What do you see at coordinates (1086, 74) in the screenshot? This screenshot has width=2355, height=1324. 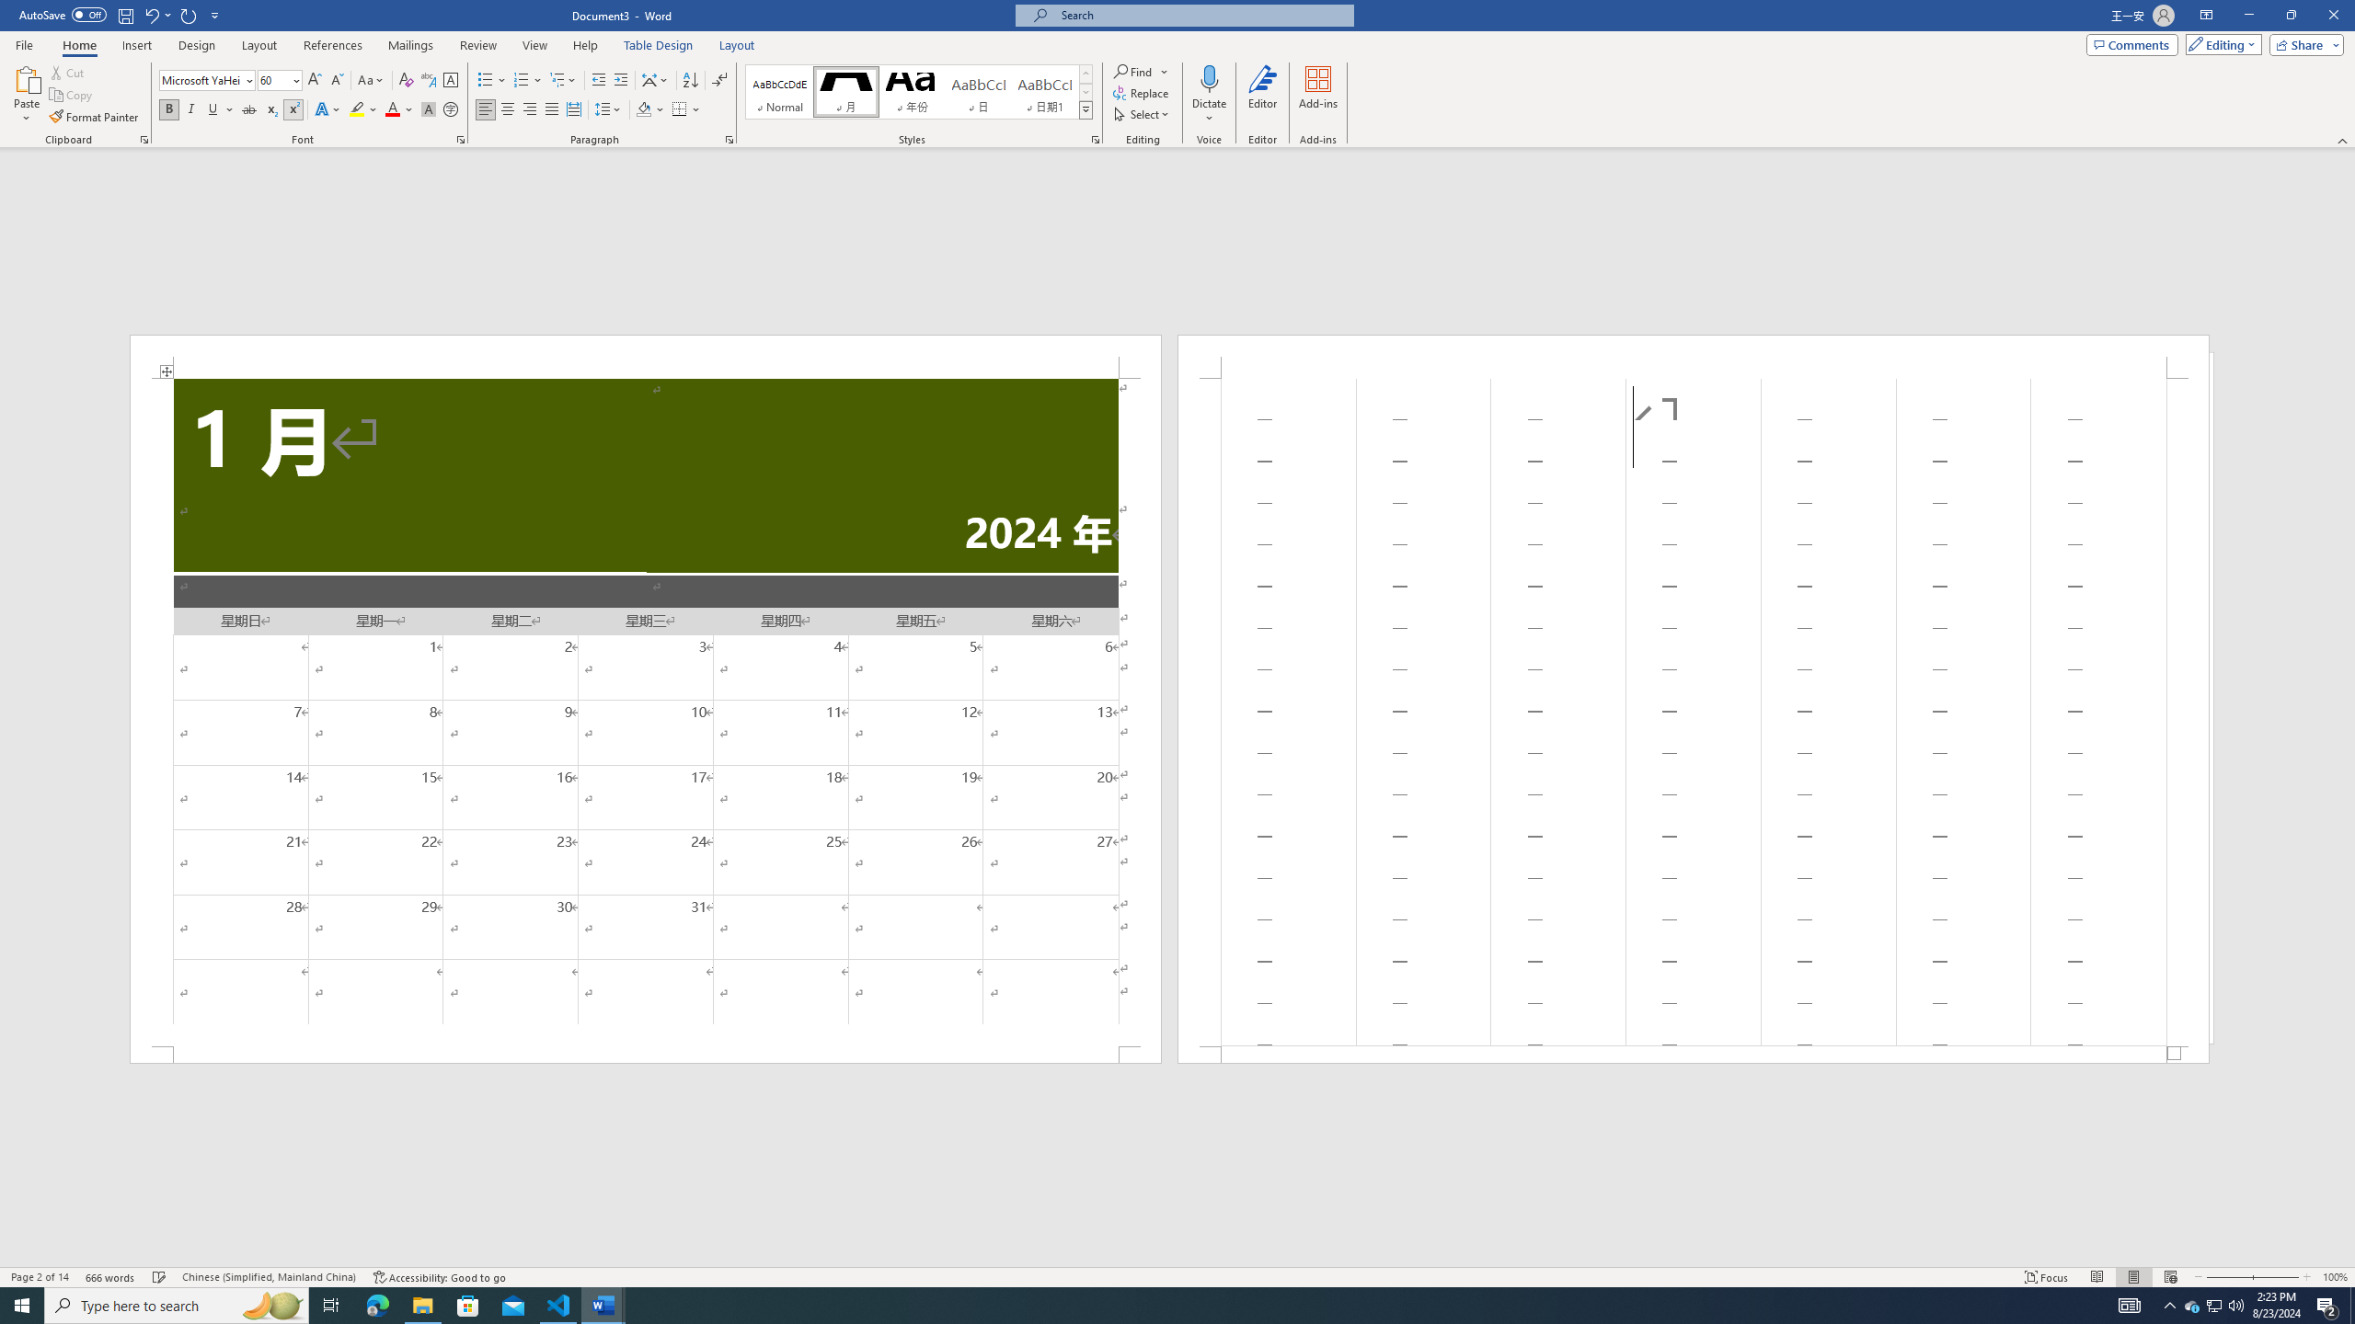 I see `Row up` at bounding box center [1086, 74].